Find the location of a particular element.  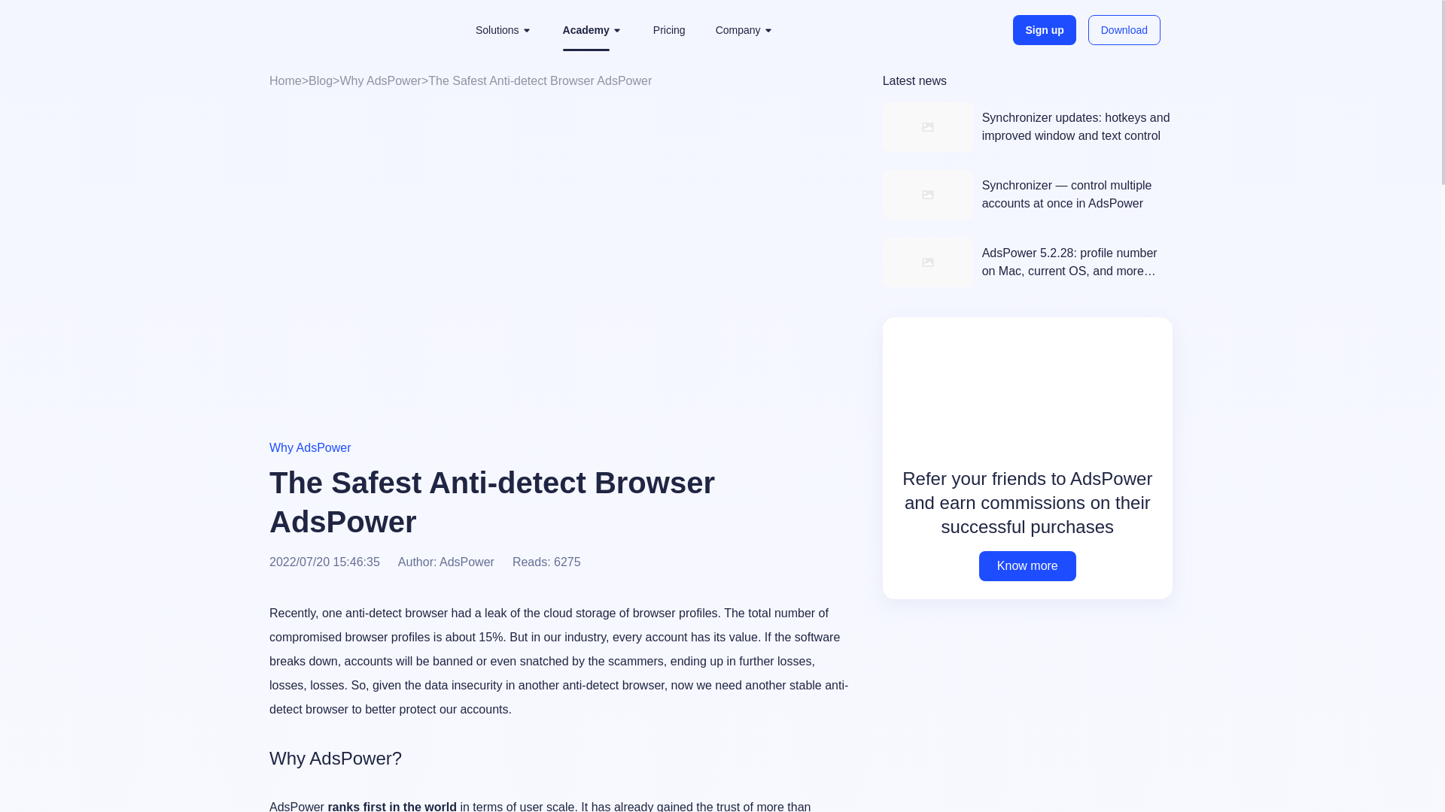

Why AdsPower is located at coordinates (379, 80).